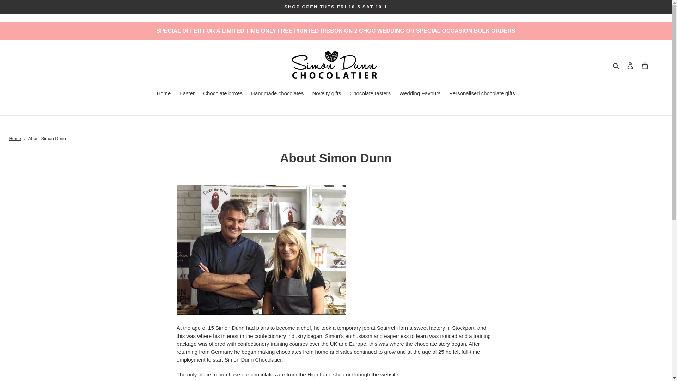 The height and width of the screenshot is (381, 677). I want to click on Novelty gifts, so click(327, 94).